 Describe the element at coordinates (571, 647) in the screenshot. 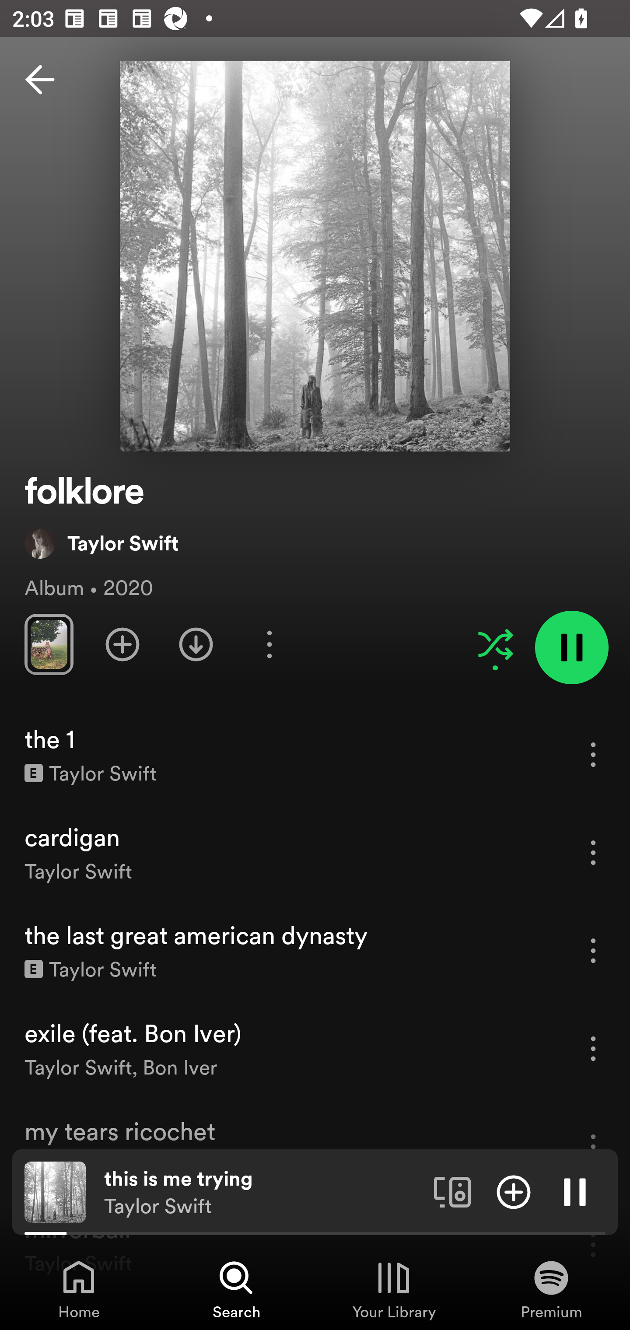

I see `Pause playlist` at that location.